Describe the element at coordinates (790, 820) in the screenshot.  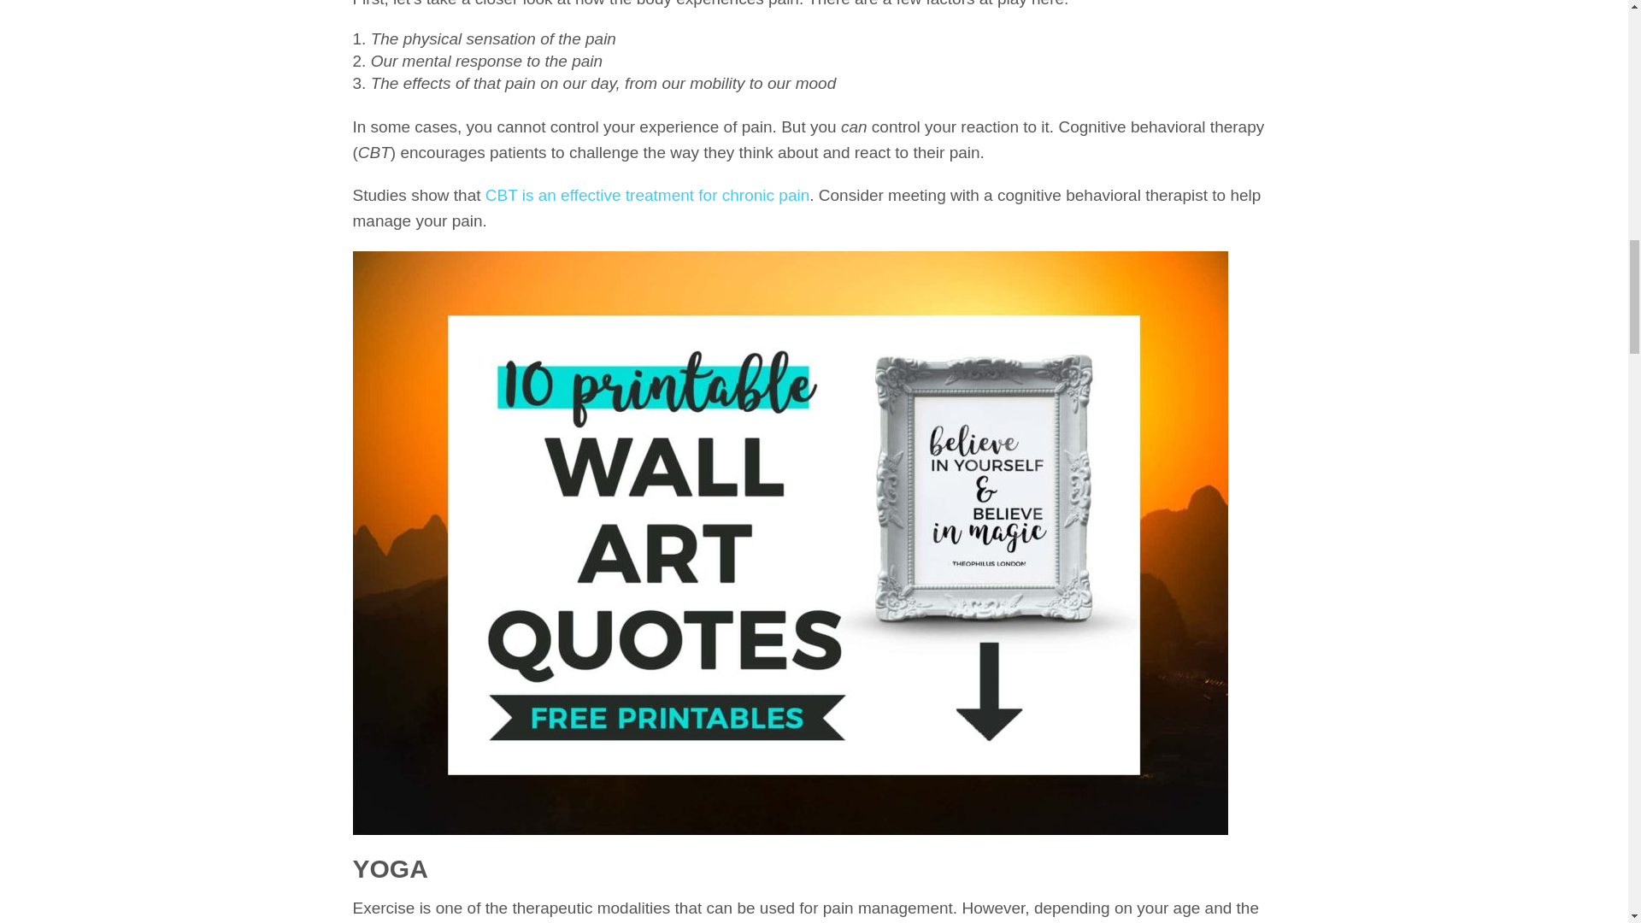
I see `Slay Your Goals - Mindset- FREE Wall Art Quotes` at that location.